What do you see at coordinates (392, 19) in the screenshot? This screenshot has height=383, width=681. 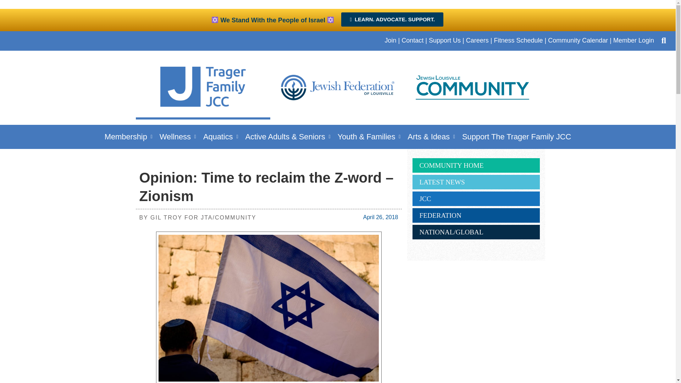 I see `LEARN. ADVOCATE. SUPPORT.` at bounding box center [392, 19].